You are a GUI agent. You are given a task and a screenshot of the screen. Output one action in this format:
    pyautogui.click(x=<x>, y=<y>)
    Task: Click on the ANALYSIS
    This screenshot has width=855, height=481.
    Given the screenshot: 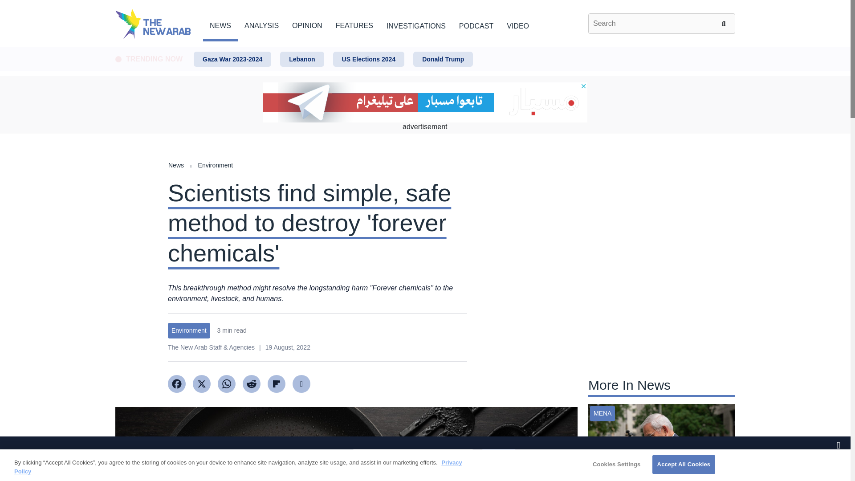 What is the action you would take?
    pyautogui.click(x=261, y=24)
    